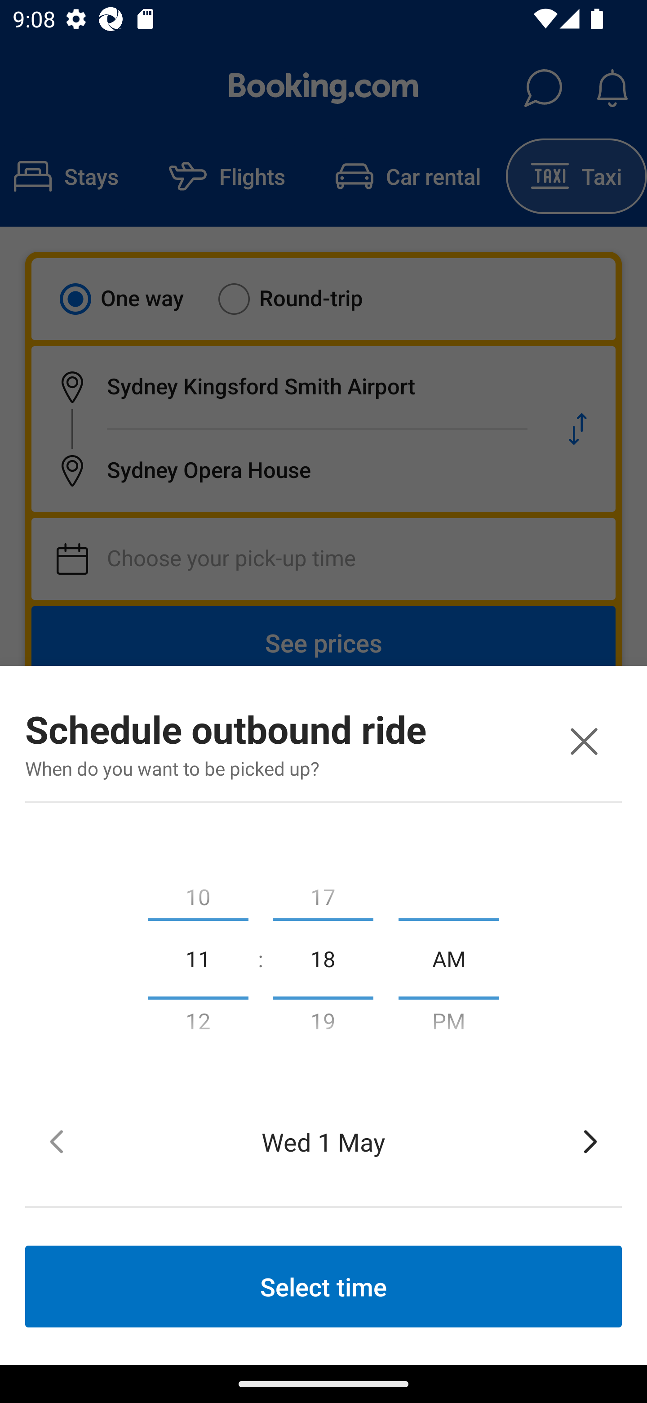  What do you see at coordinates (584, 741) in the screenshot?
I see `Close window` at bounding box center [584, 741].